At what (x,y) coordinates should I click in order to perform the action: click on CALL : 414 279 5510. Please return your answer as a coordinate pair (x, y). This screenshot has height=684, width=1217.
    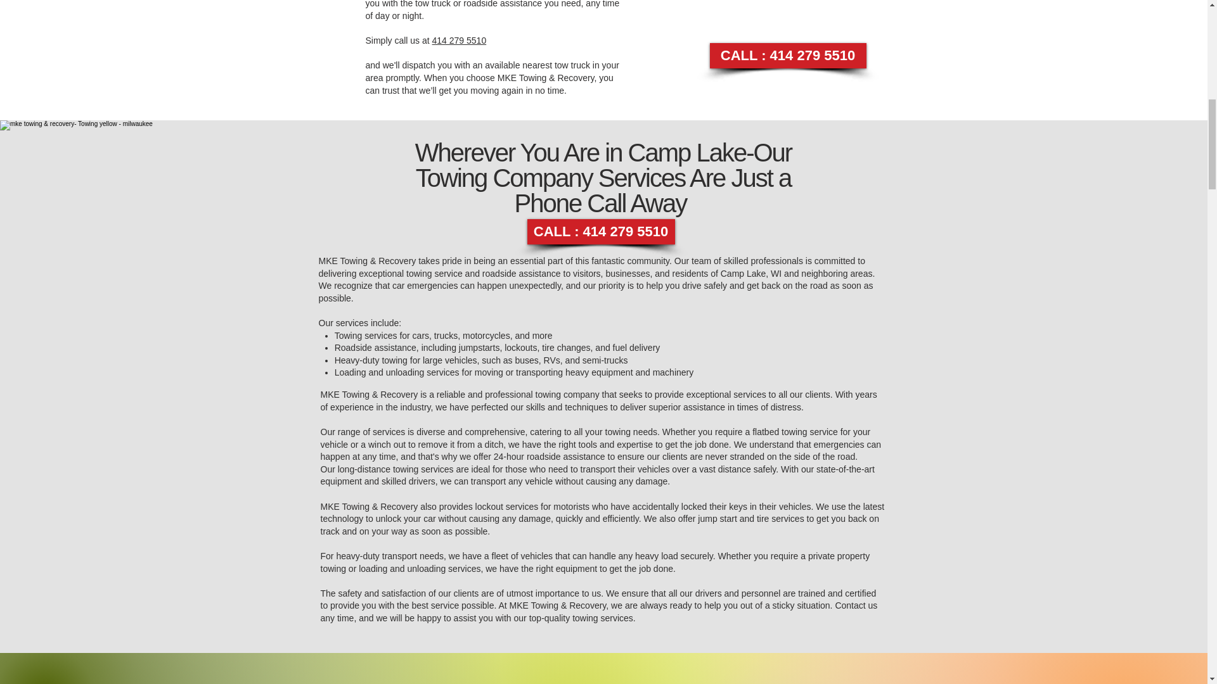
    Looking at the image, I should click on (788, 56).